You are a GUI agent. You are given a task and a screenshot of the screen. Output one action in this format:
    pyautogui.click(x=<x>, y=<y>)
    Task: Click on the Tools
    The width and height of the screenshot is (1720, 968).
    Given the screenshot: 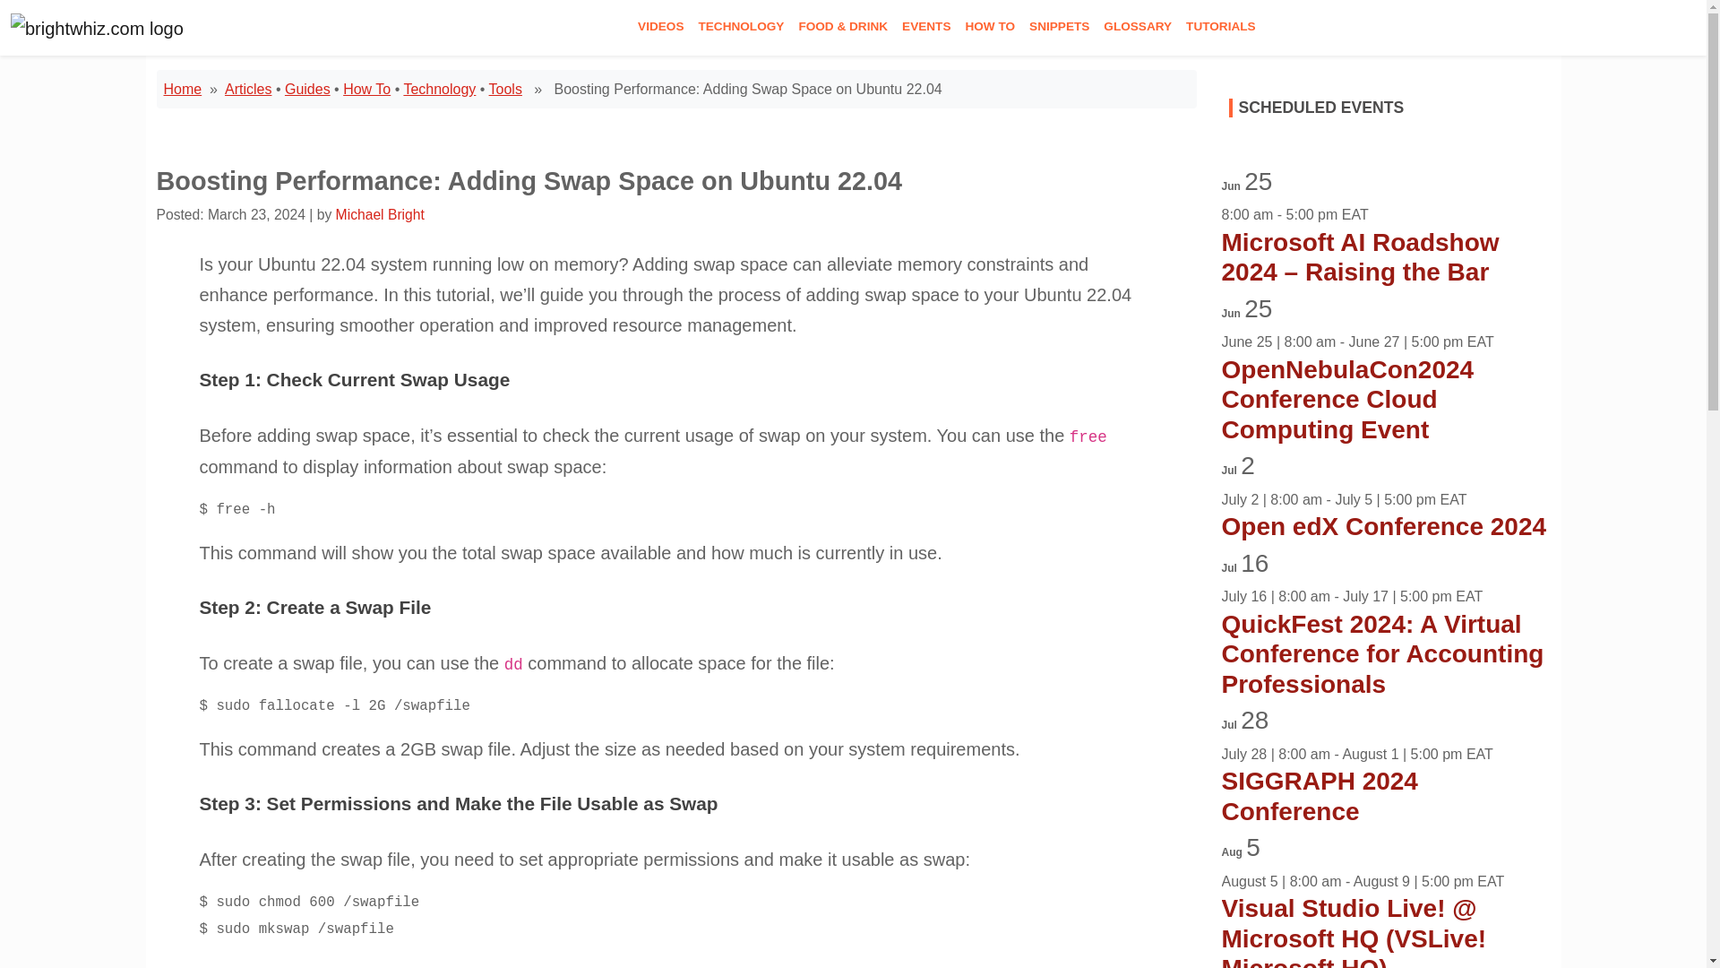 What is the action you would take?
    pyautogui.click(x=505, y=89)
    